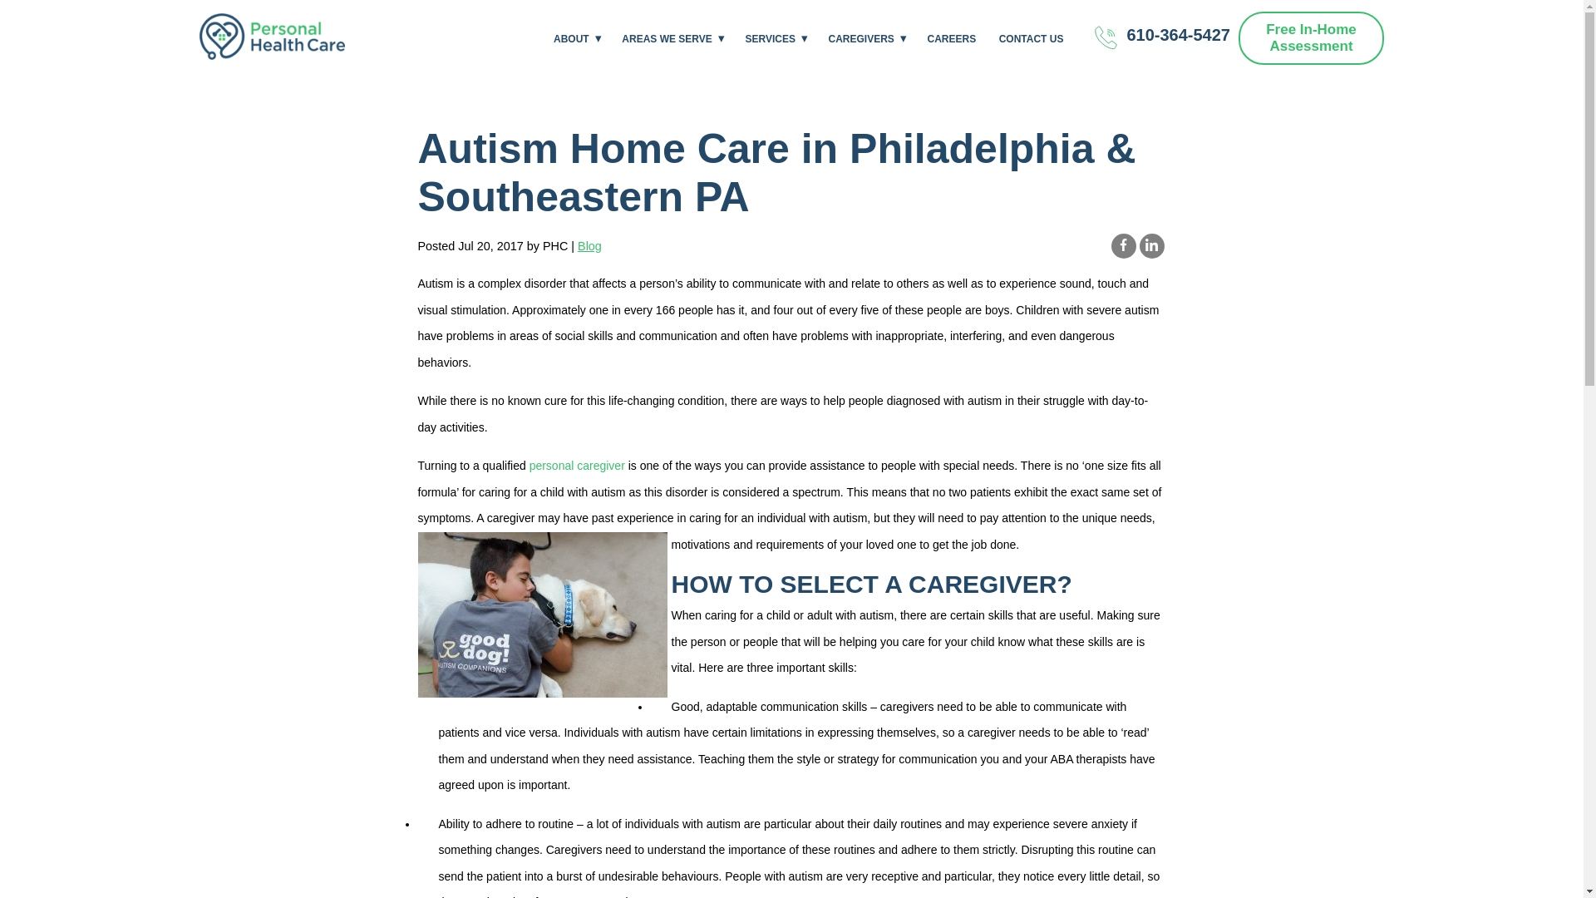 Image resolution: width=1596 pixels, height=898 pixels. Describe the element at coordinates (1122, 246) in the screenshot. I see `Share on Facebook` at that location.